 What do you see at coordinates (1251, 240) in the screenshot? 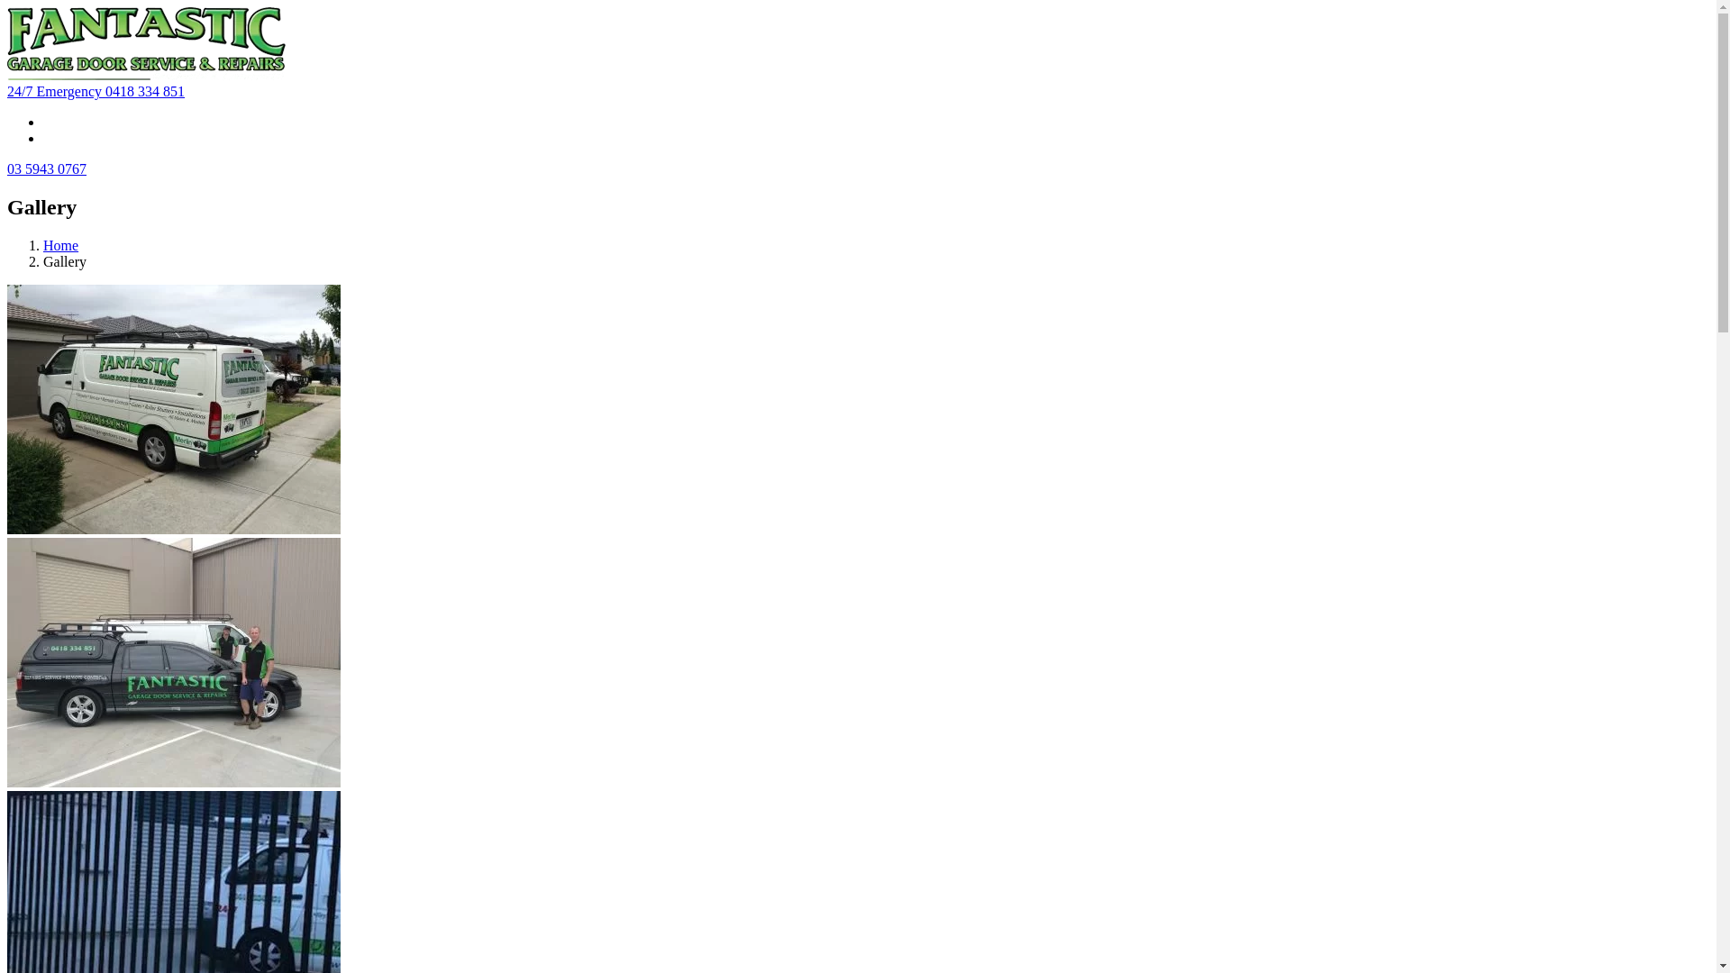
I see `INDUSTRIAL` at bounding box center [1251, 240].